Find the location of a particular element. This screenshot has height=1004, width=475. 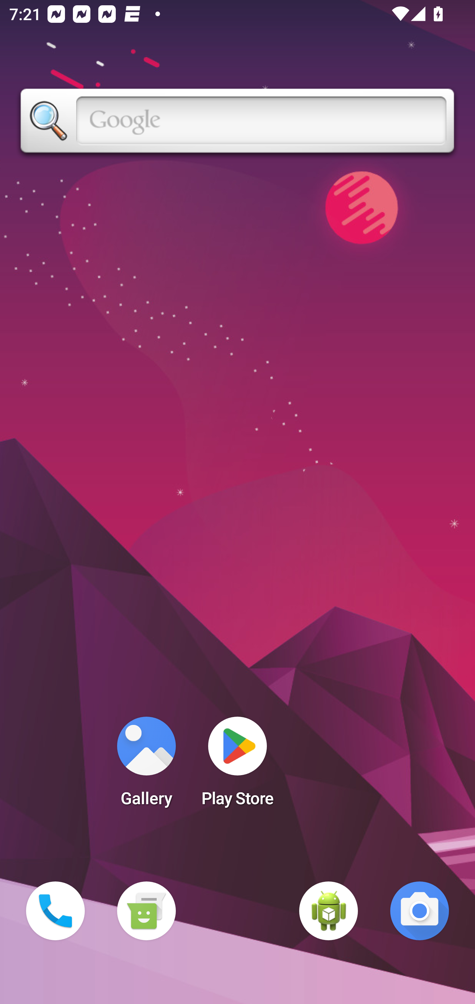

WebView Browser Tester is located at coordinates (329, 911).